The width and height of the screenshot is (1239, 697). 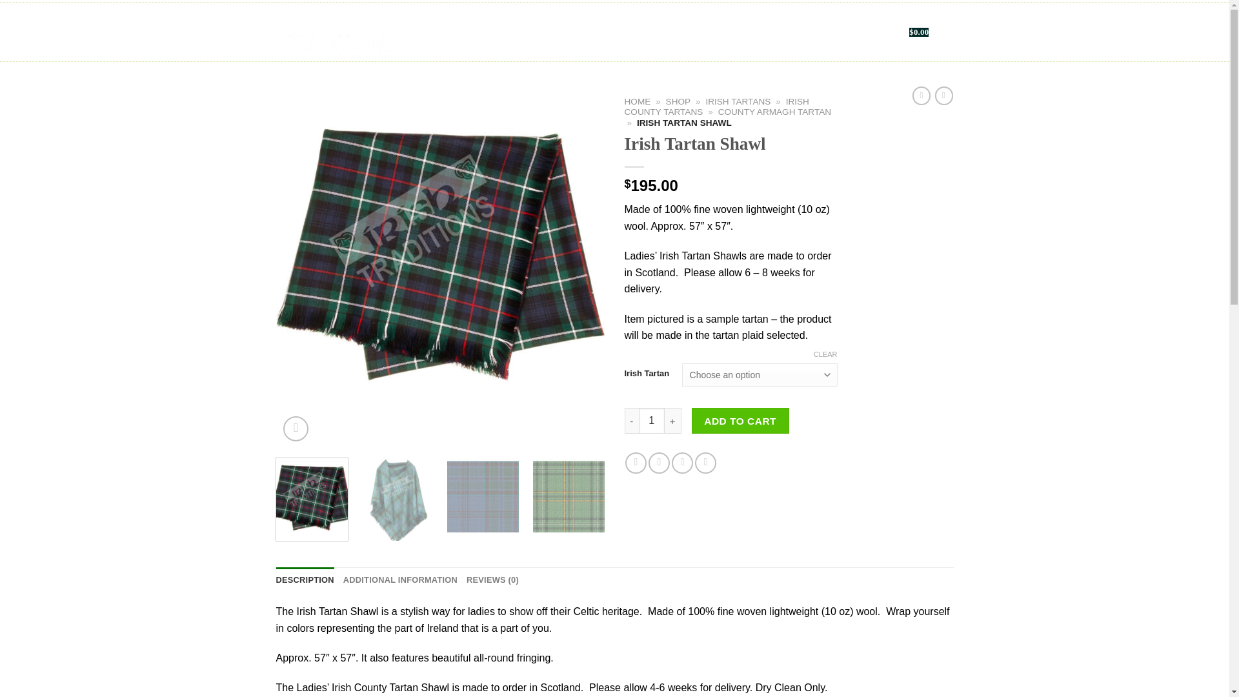 What do you see at coordinates (845, 32) in the screenshot?
I see `Login` at bounding box center [845, 32].